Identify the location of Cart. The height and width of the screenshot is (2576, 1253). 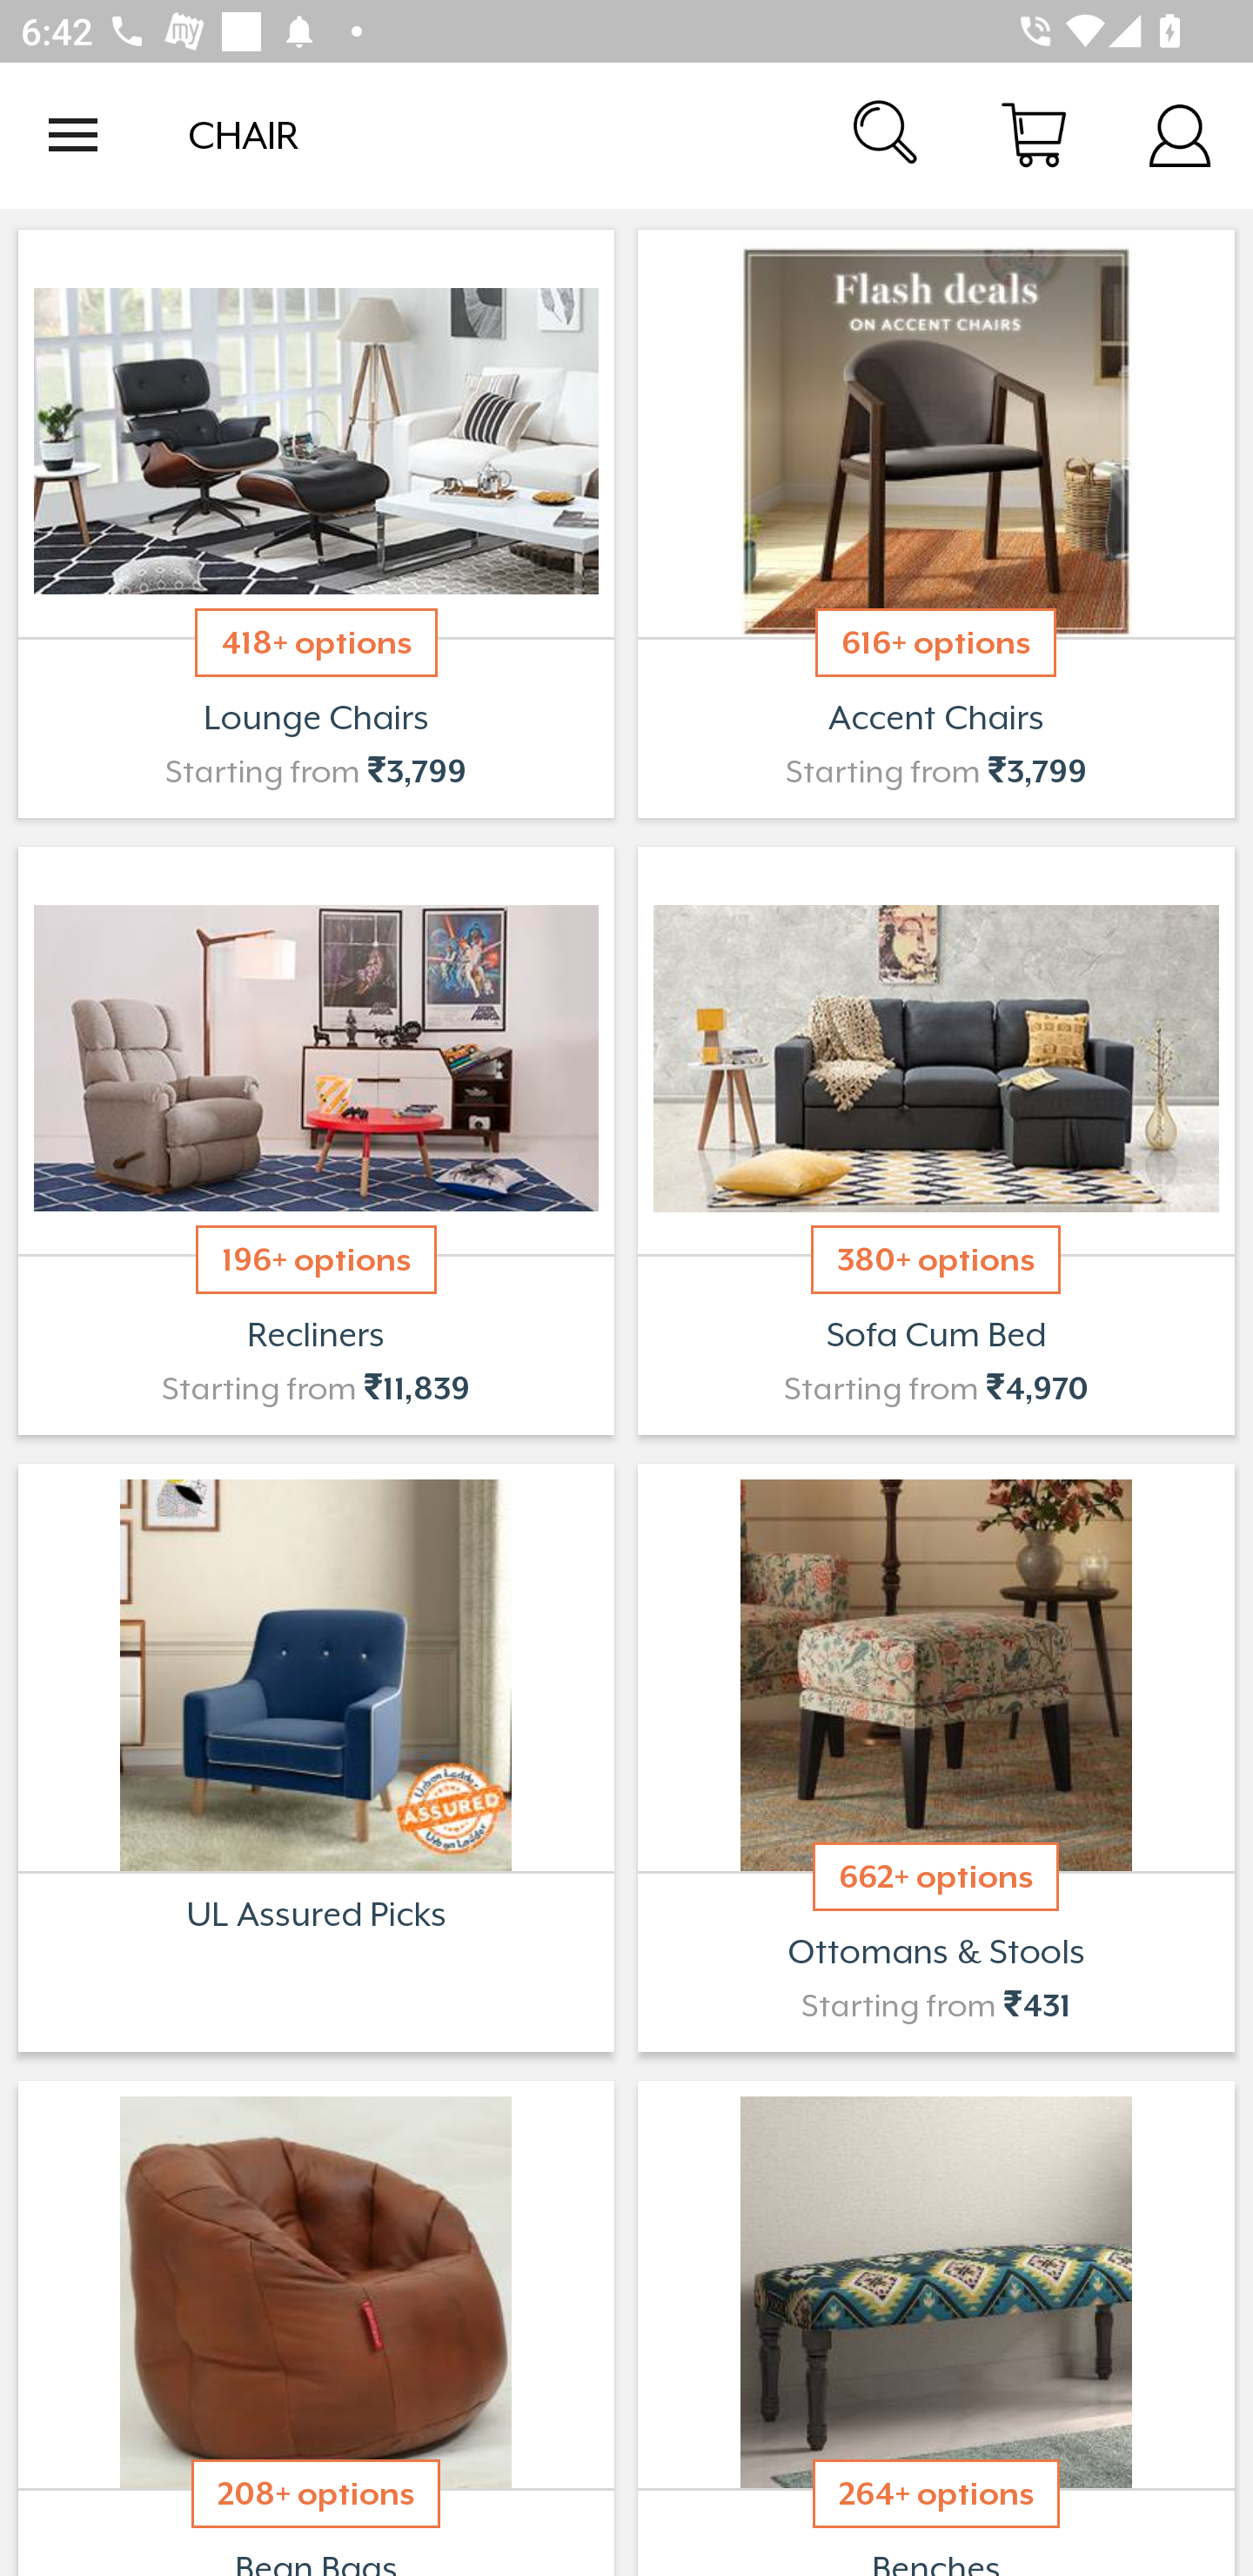
(1034, 134).